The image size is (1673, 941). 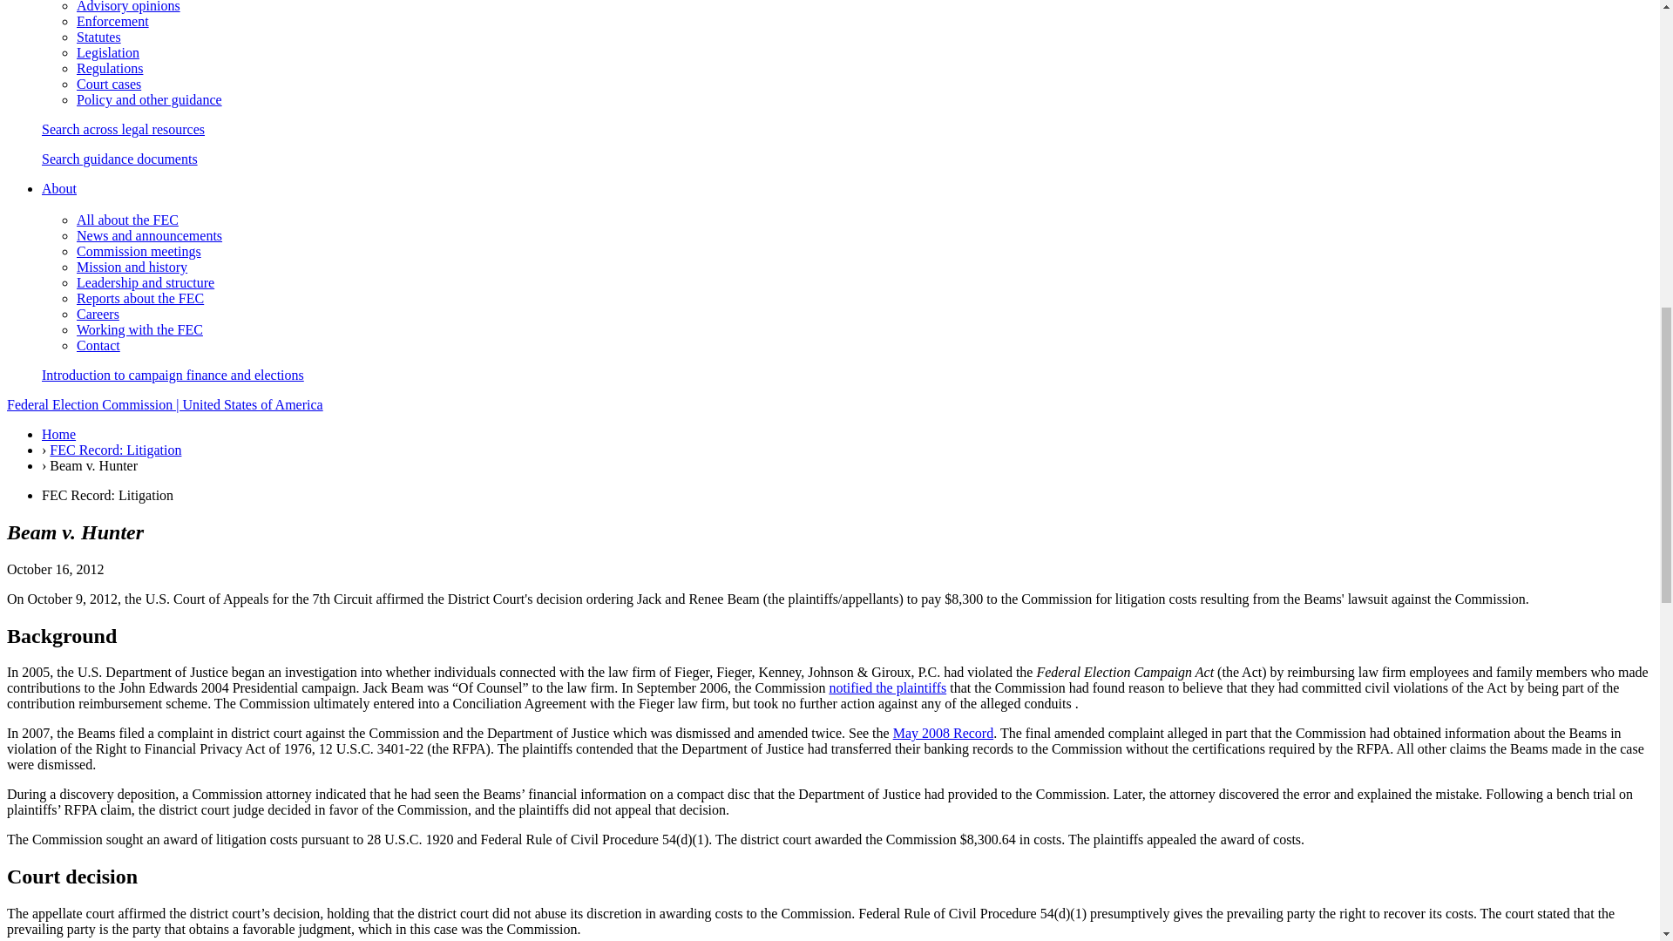 I want to click on Enforcement, so click(x=112, y=21).